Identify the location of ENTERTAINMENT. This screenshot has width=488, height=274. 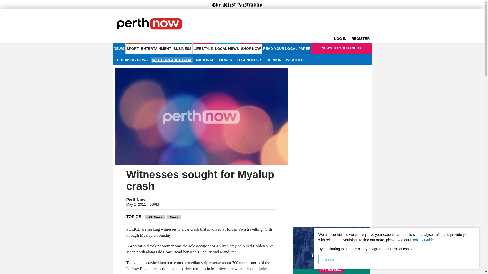
(156, 48).